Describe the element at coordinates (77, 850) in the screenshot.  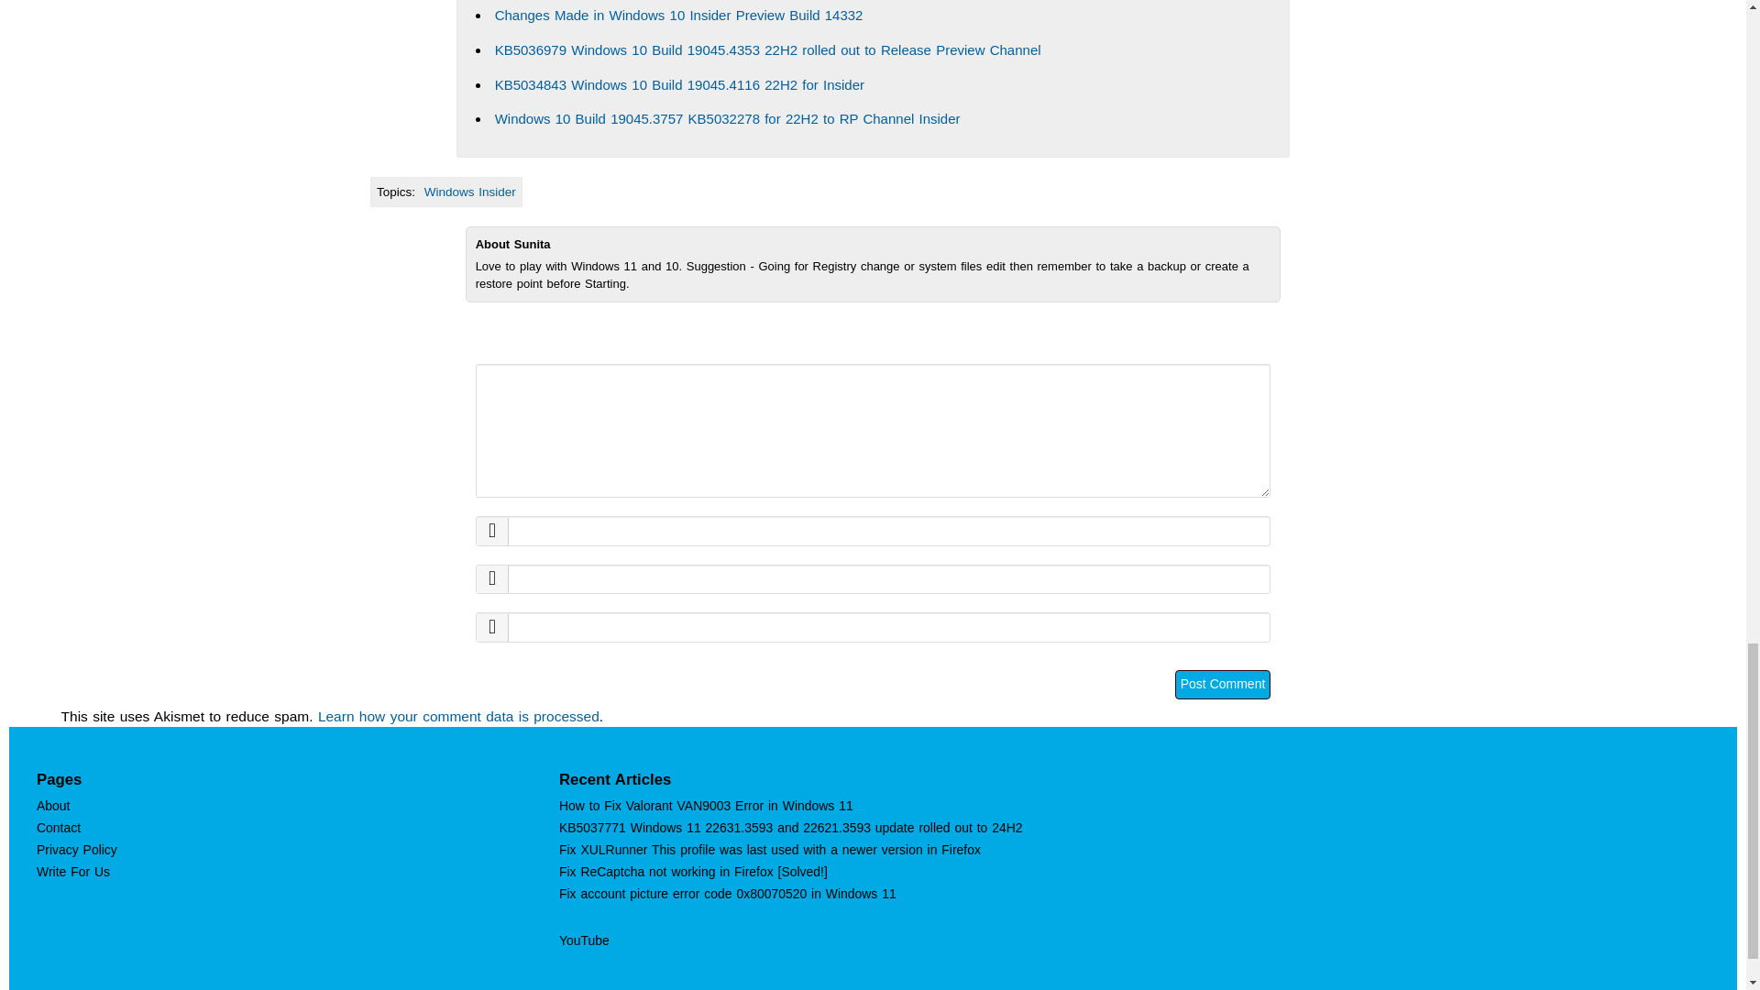
I see `Privacy Policy` at that location.